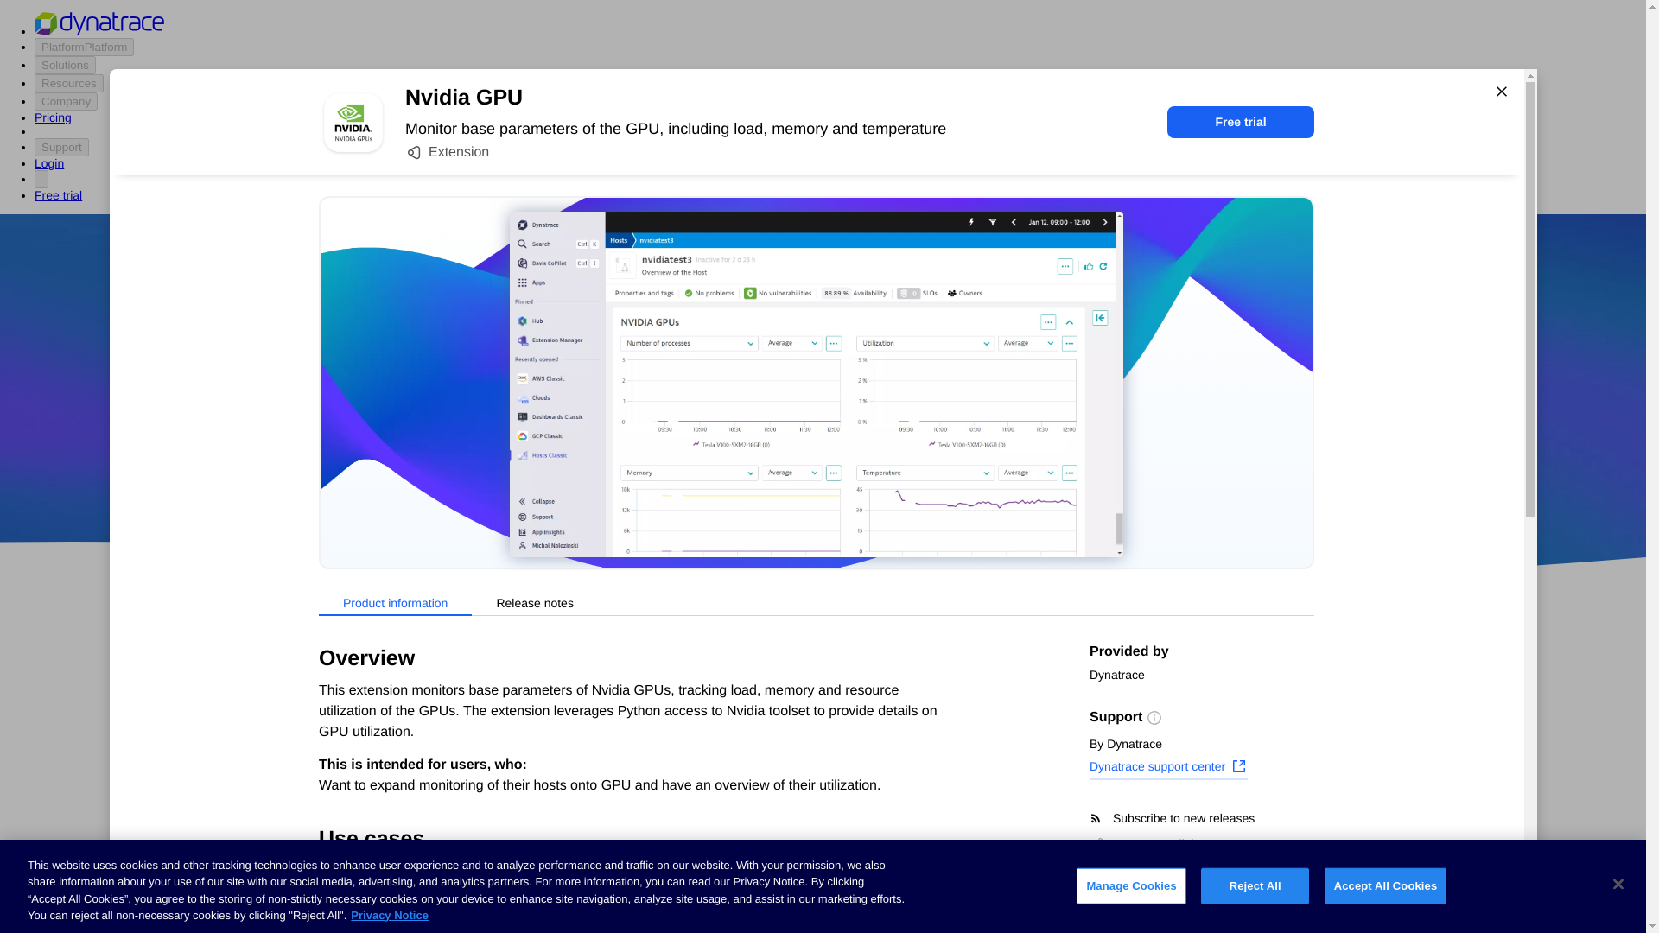 The width and height of the screenshot is (1659, 933). I want to click on Google Cloud, so click(856, 477).